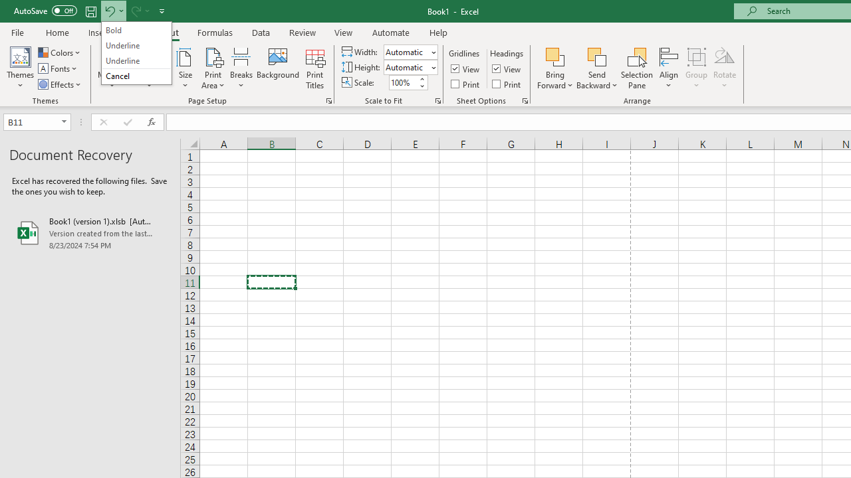  What do you see at coordinates (20, 68) in the screenshot?
I see `Themes` at bounding box center [20, 68].